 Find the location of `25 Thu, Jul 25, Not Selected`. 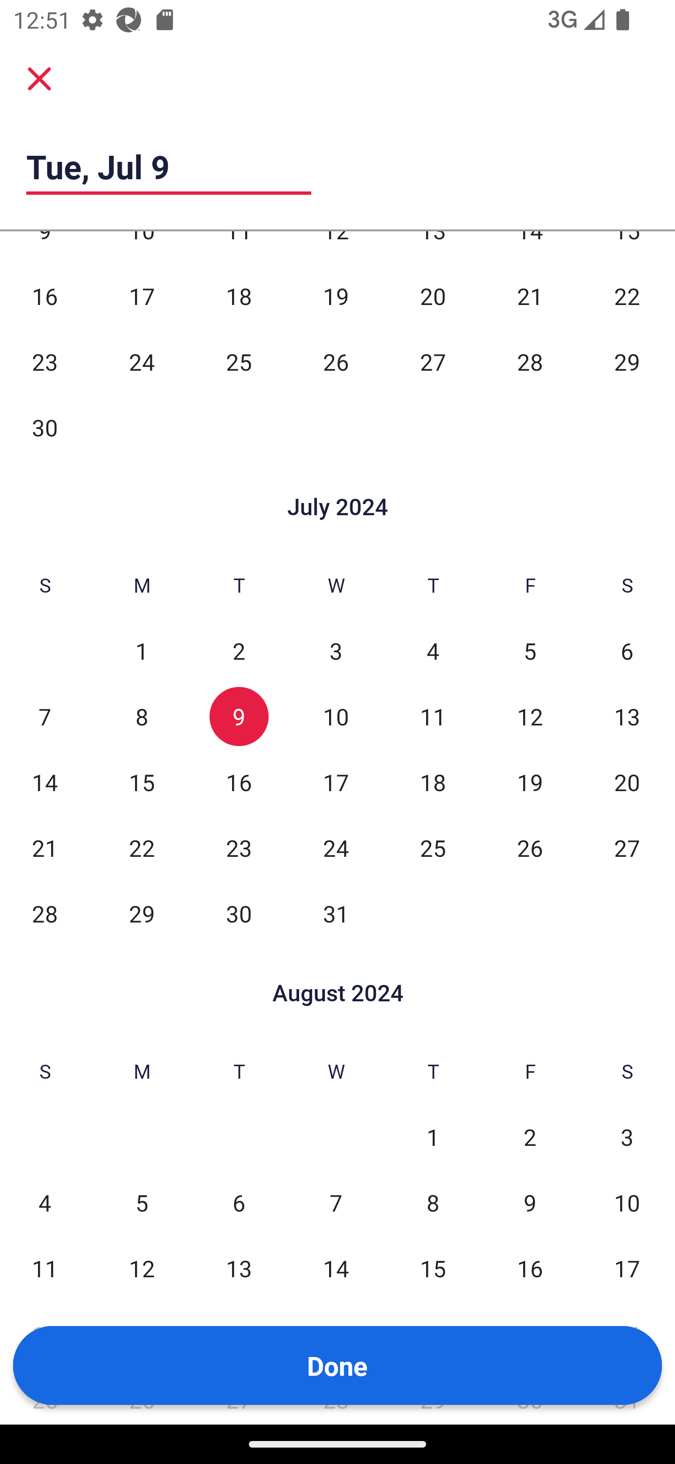

25 Thu, Jul 25, Not Selected is located at coordinates (433, 848).